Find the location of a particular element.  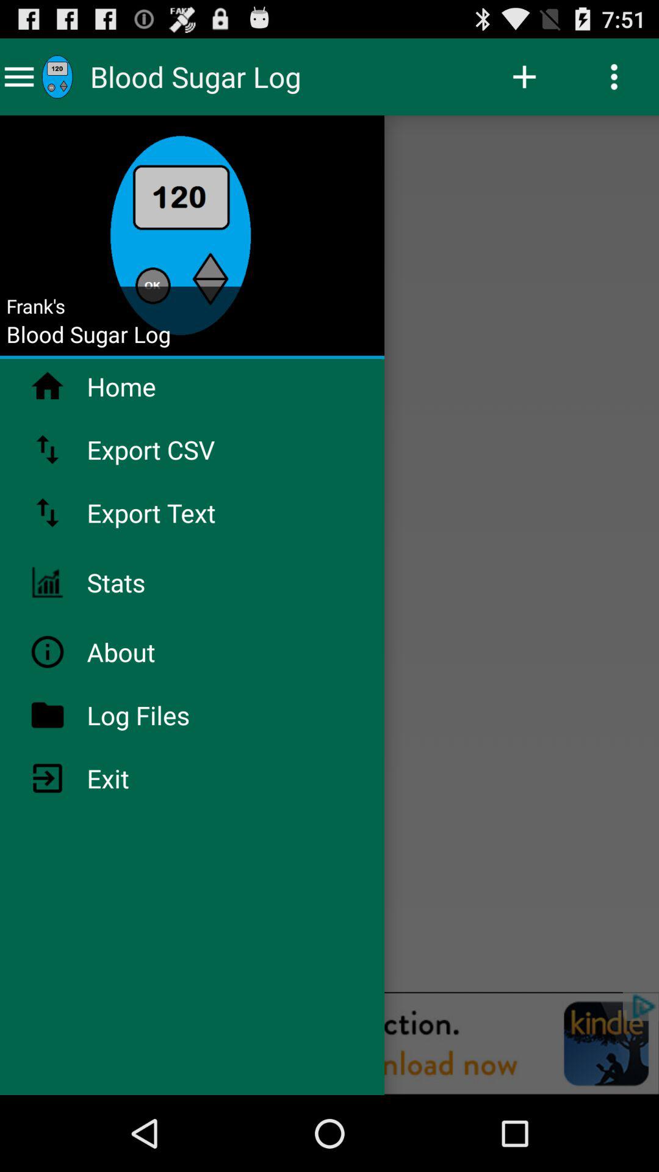

launch item below export text icon is located at coordinates (148, 582).